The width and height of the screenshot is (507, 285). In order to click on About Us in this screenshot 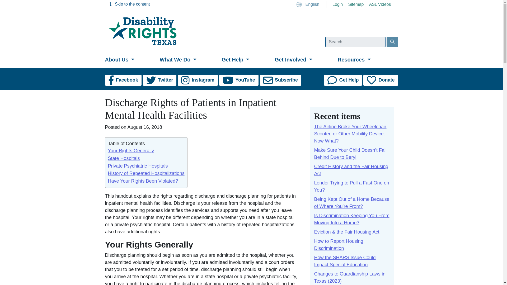, I will do `click(131, 60)`.